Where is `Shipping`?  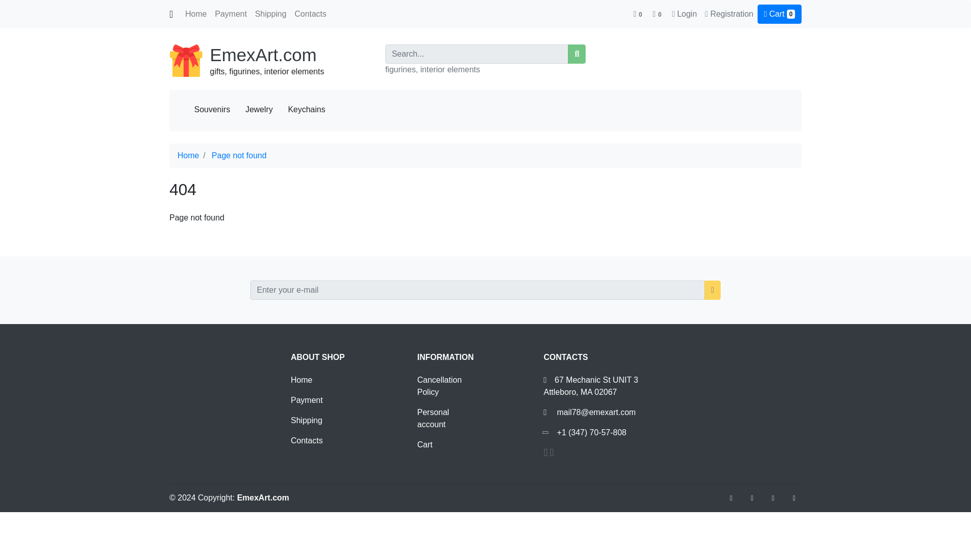 Shipping is located at coordinates (270, 14).